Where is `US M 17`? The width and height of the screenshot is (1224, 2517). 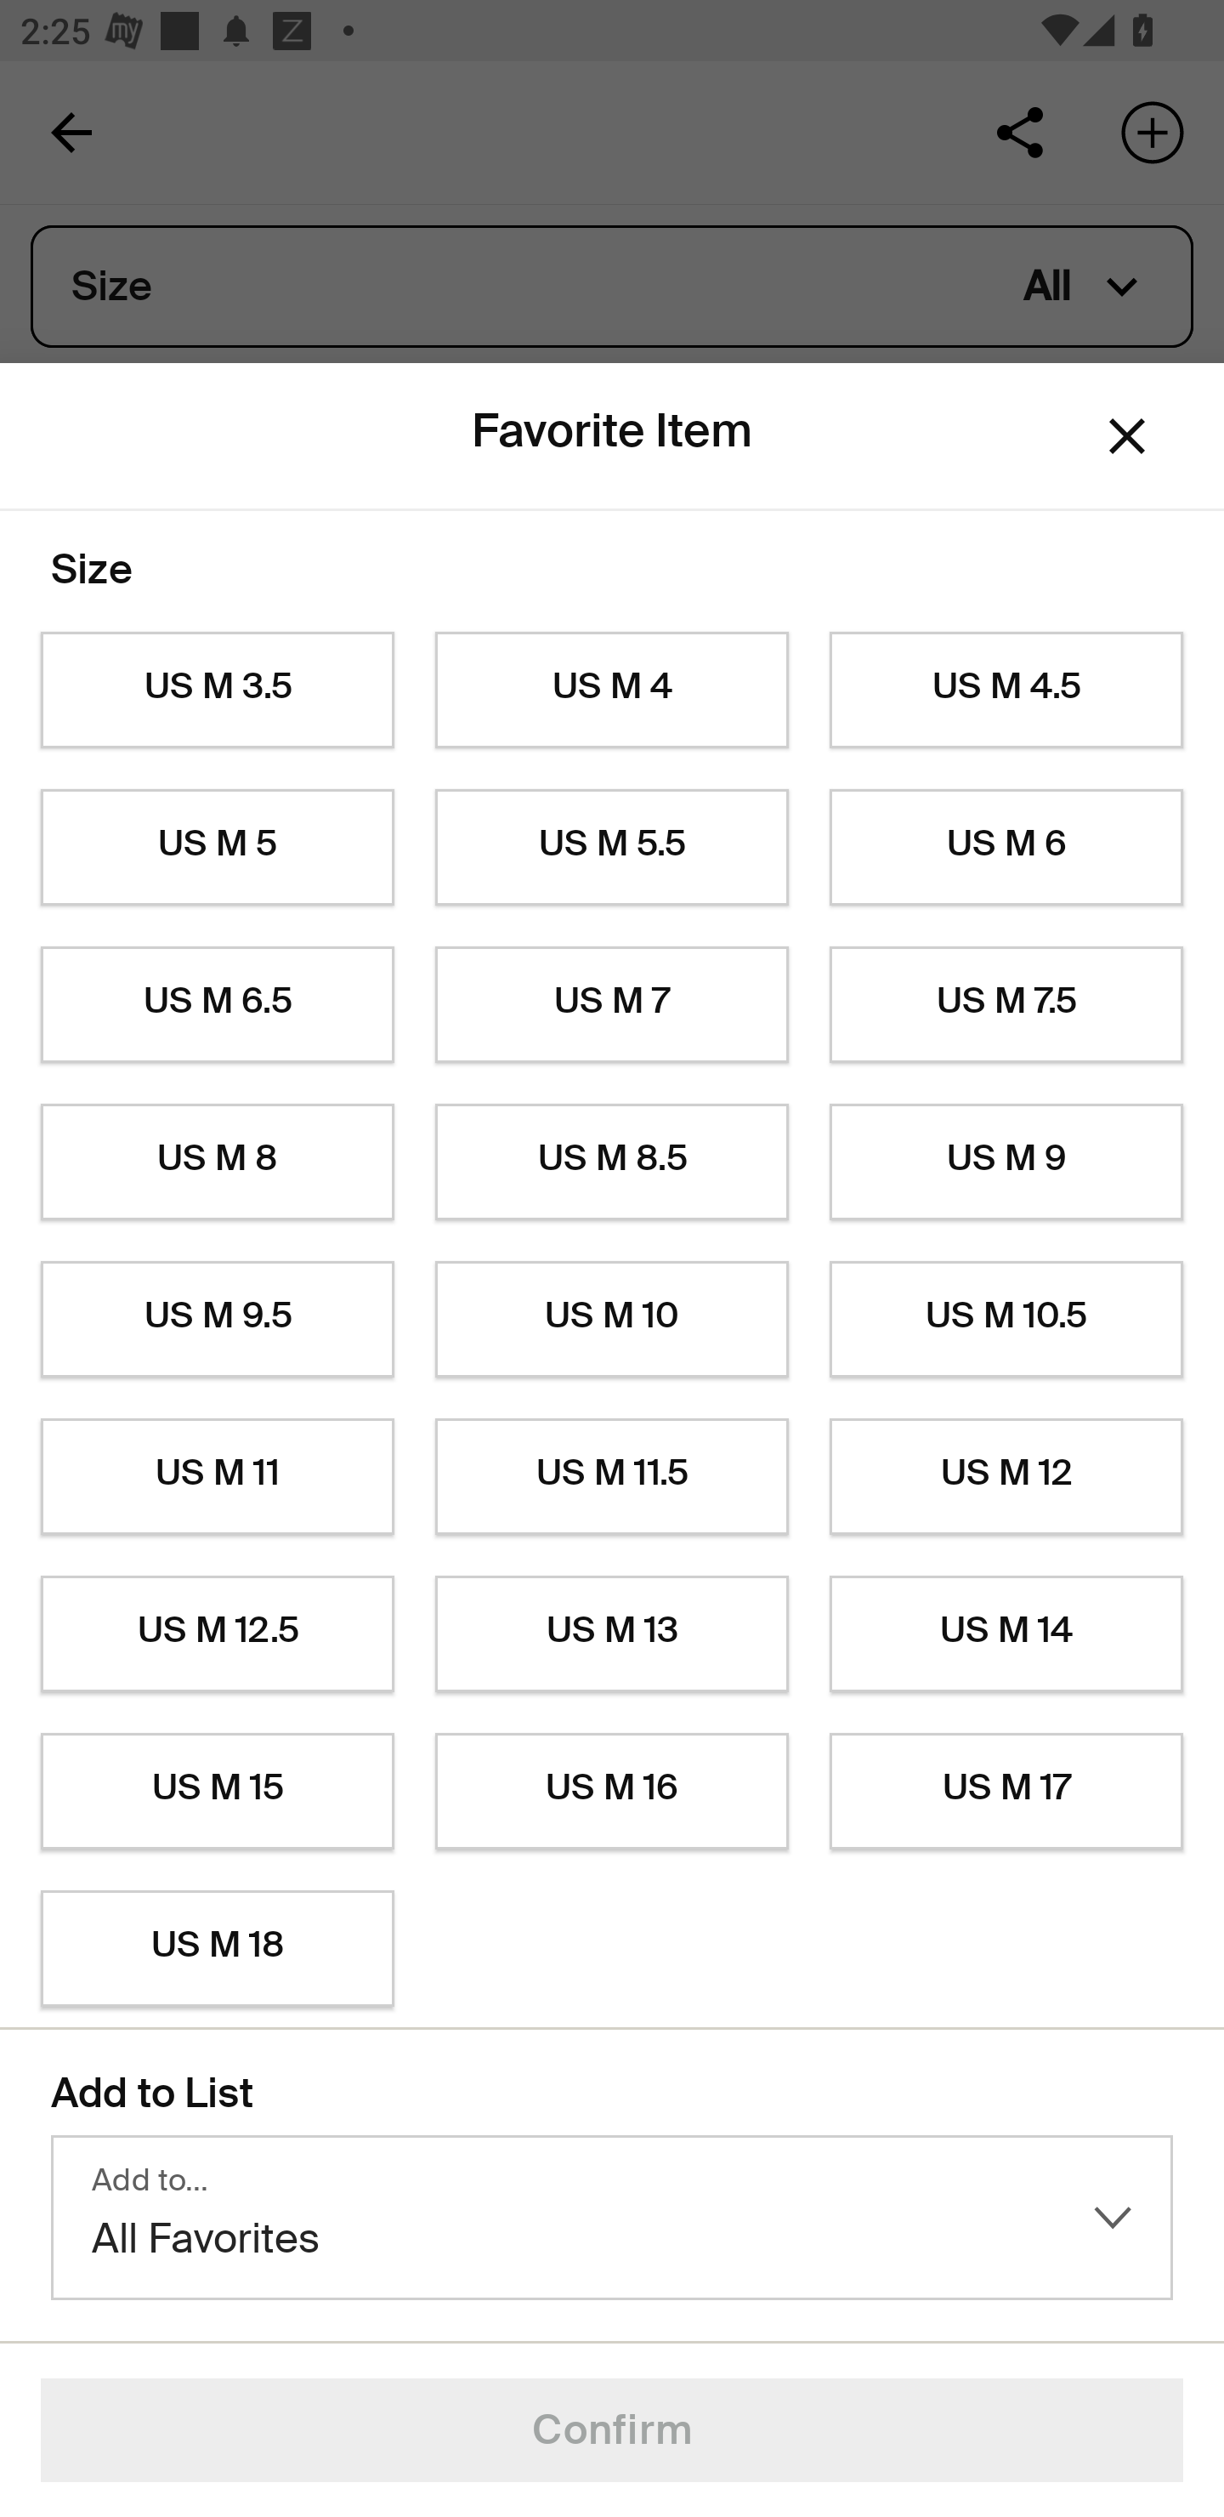 US M 17 is located at coordinates (1006, 1792).